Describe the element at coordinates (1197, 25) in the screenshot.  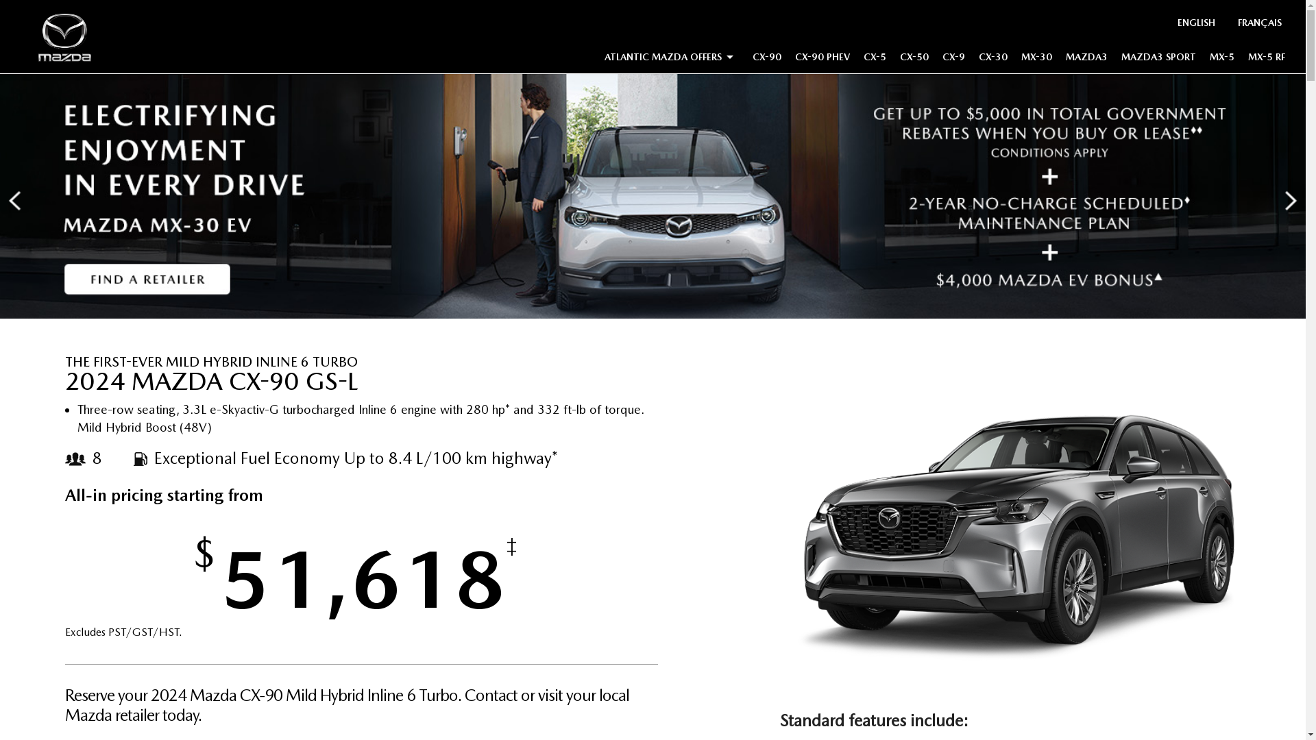
I see `ENGLISH` at that location.